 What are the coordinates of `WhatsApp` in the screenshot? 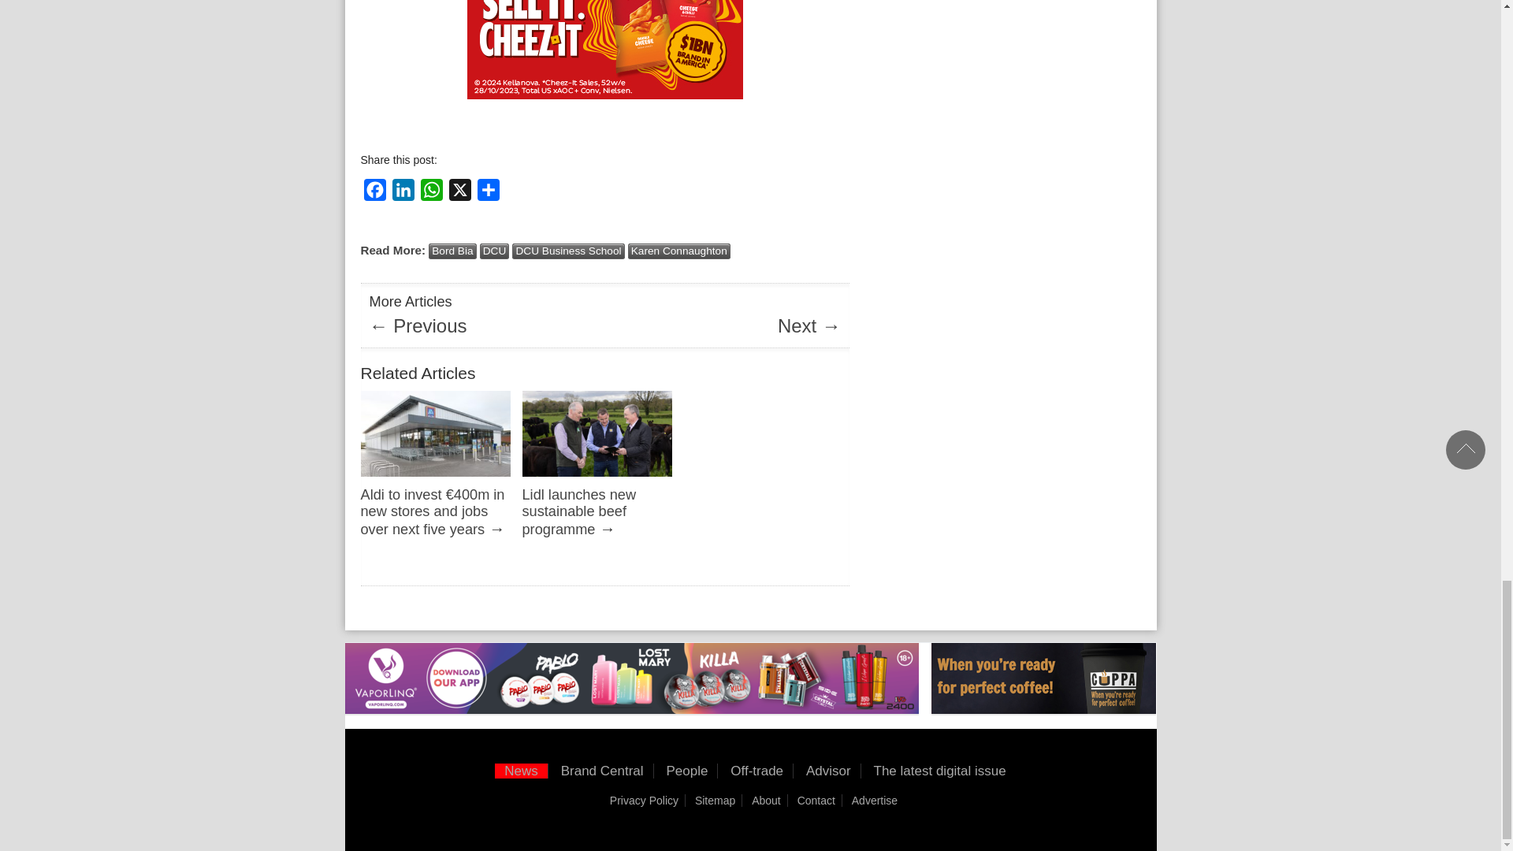 It's located at (432, 191).